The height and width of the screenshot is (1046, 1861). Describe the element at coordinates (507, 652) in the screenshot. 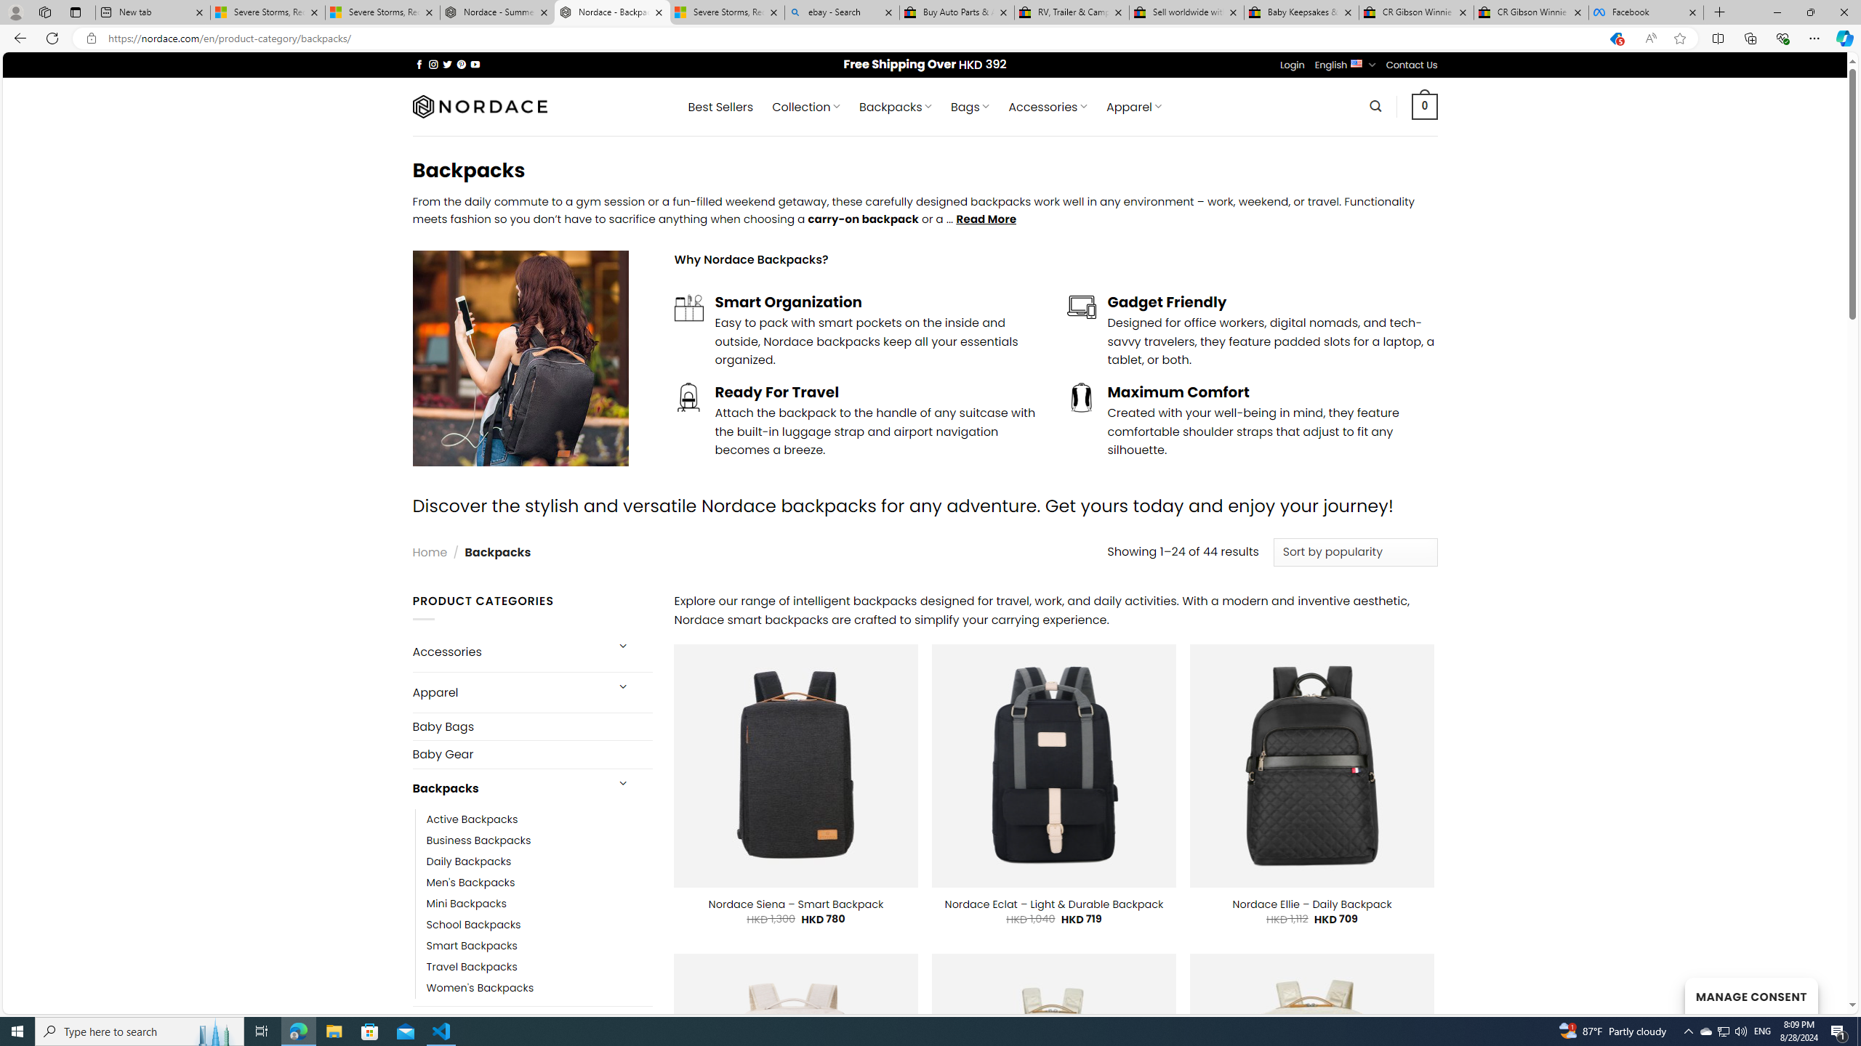

I see `Accessories` at that location.